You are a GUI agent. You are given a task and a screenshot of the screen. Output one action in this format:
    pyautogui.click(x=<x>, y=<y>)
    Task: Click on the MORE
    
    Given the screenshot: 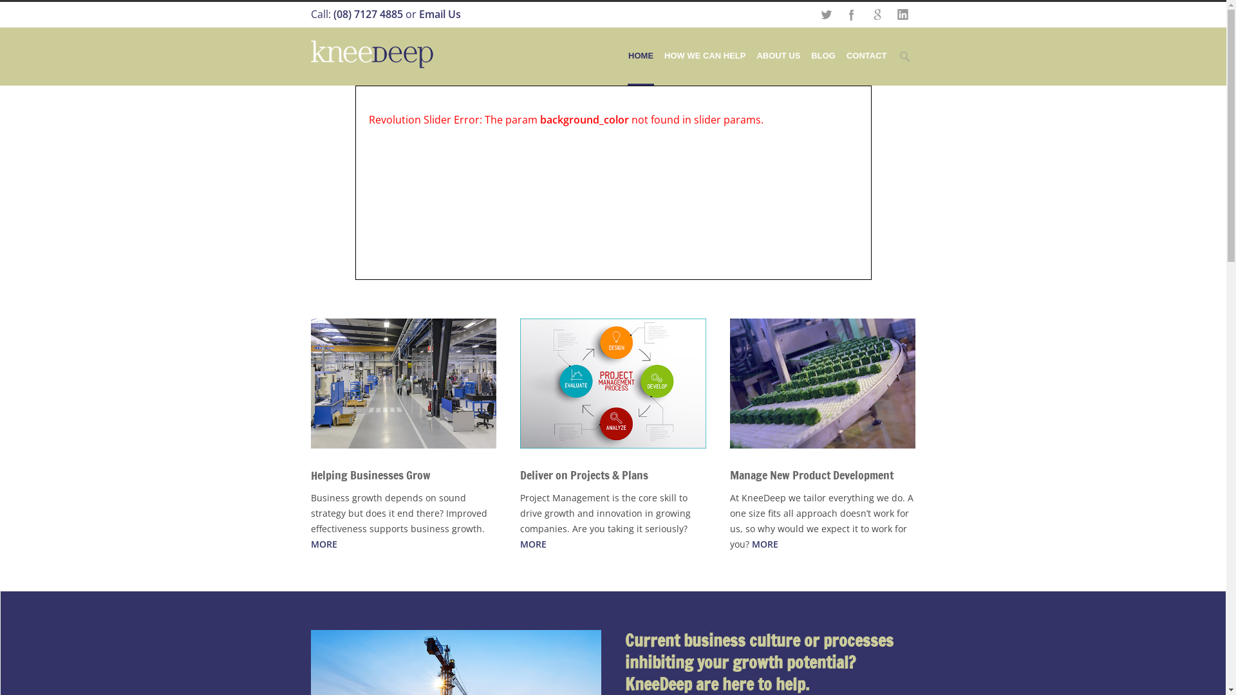 What is the action you would take?
    pyautogui.click(x=765, y=544)
    